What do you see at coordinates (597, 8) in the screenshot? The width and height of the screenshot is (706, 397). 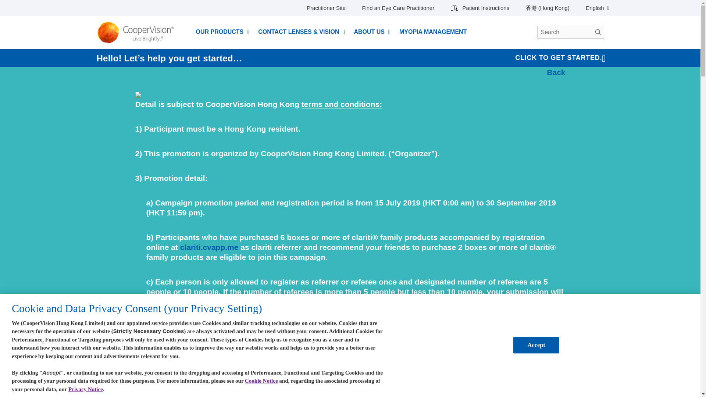 I see `English` at bounding box center [597, 8].